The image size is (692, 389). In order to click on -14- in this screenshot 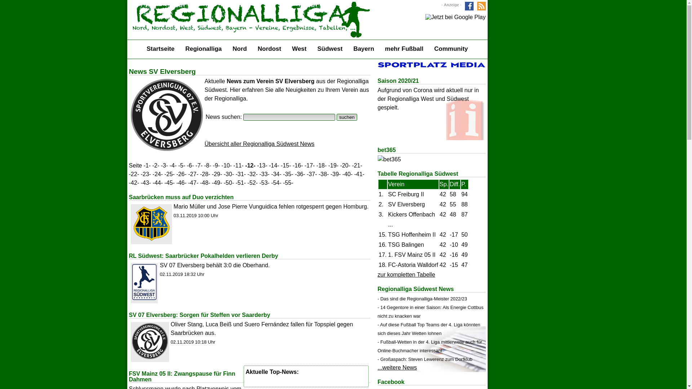, I will do `click(274, 166)`.